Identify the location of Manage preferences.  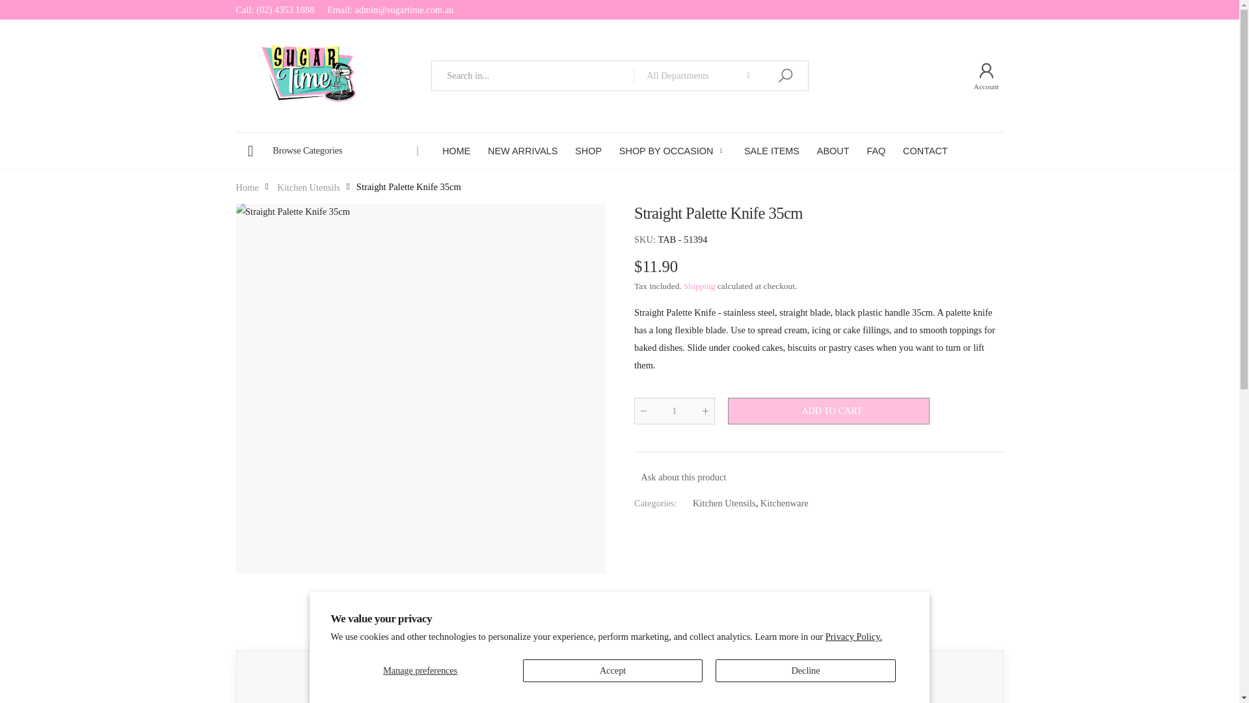
(420, 670).